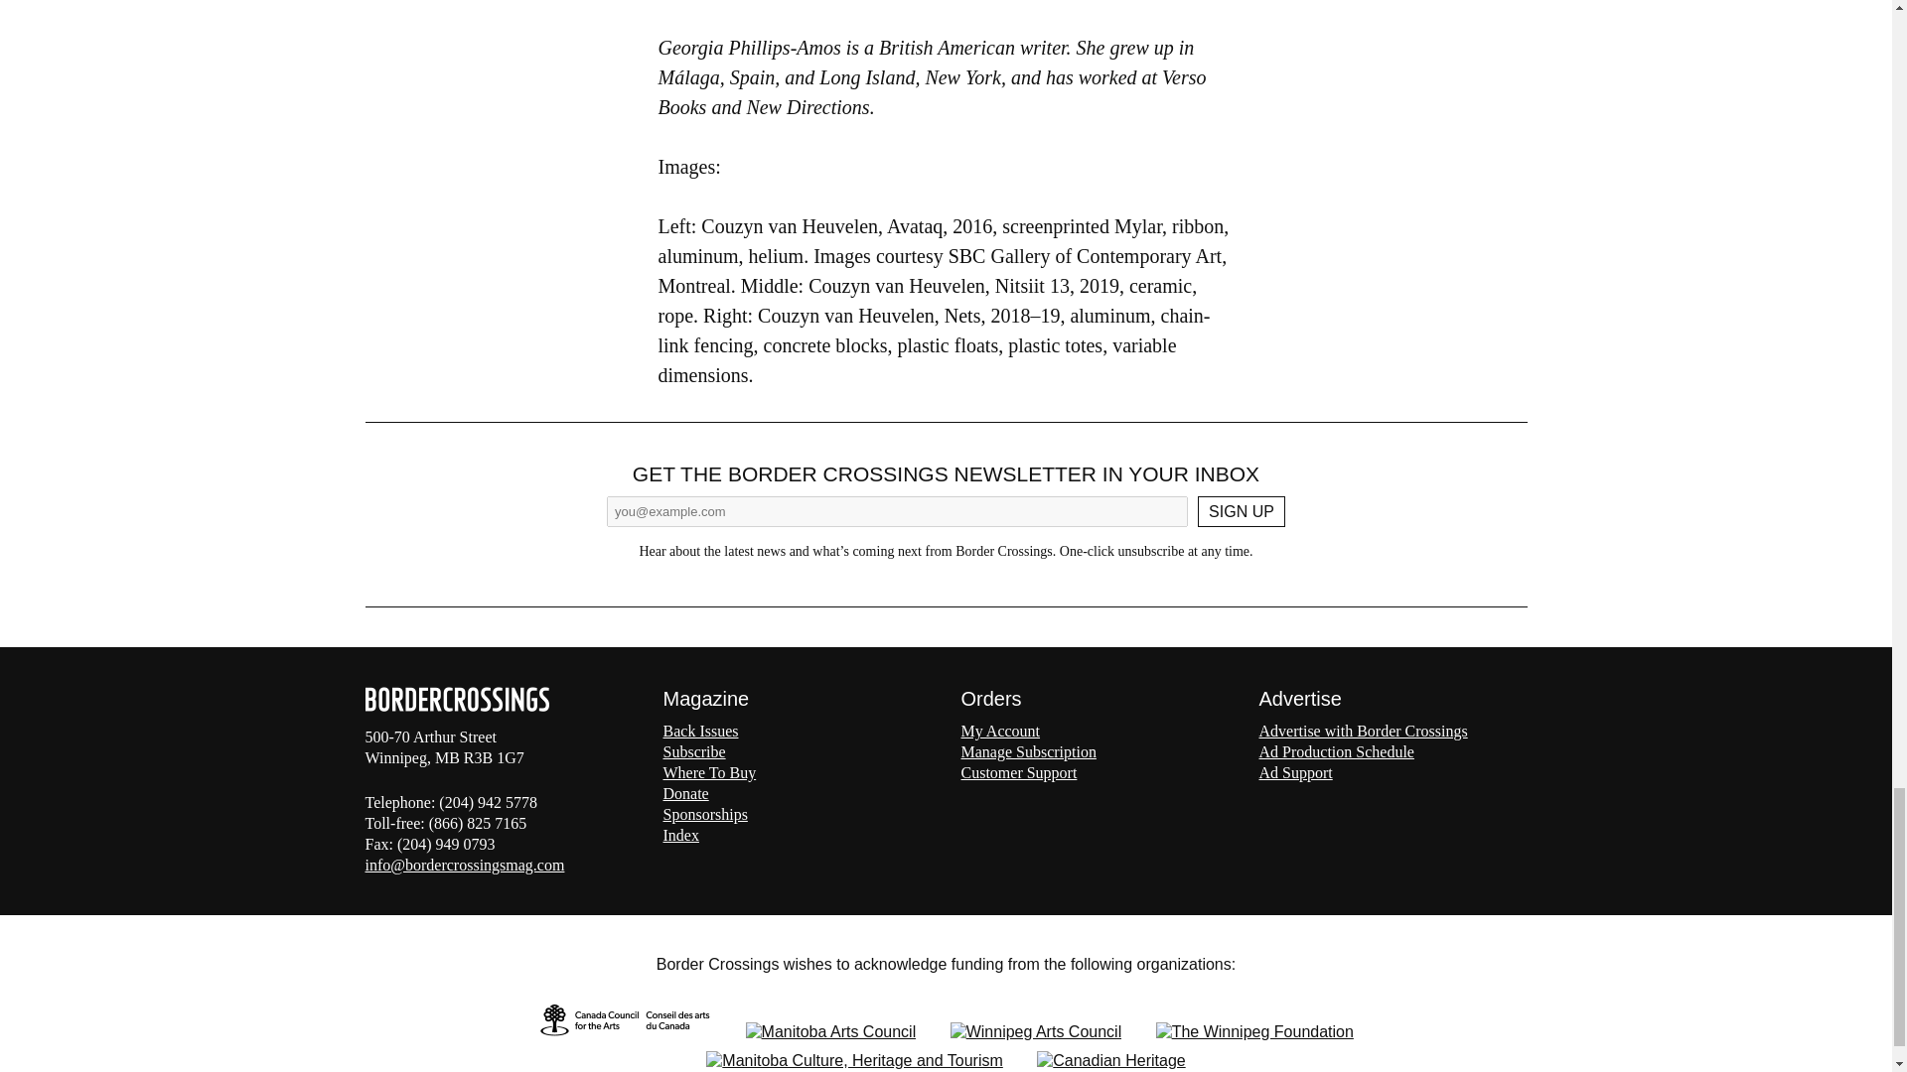 The image size is (1907, 1072). I want to click on Canada Council for the Arts, so click(624, 1030).